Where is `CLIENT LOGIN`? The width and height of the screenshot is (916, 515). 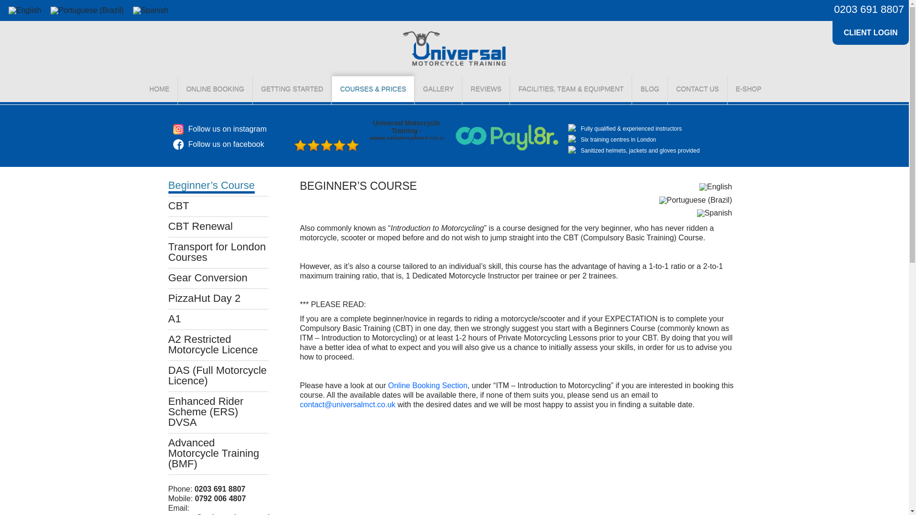 CLIENT LOGIN is located at coordinates (870, 32).